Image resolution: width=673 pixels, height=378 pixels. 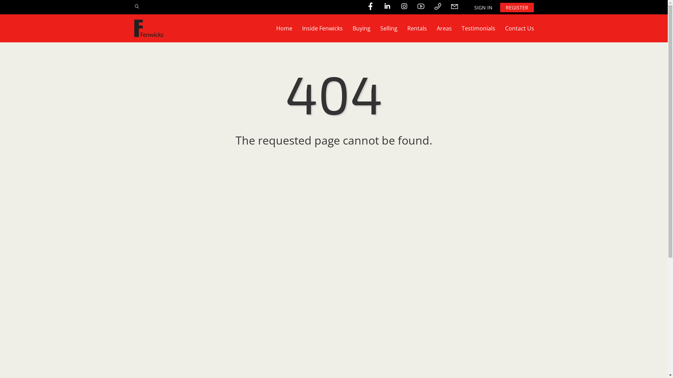 What do you see at coordinates (362, 28) in the screenshot?
I see `Buying` at bounding box center [362, 28].